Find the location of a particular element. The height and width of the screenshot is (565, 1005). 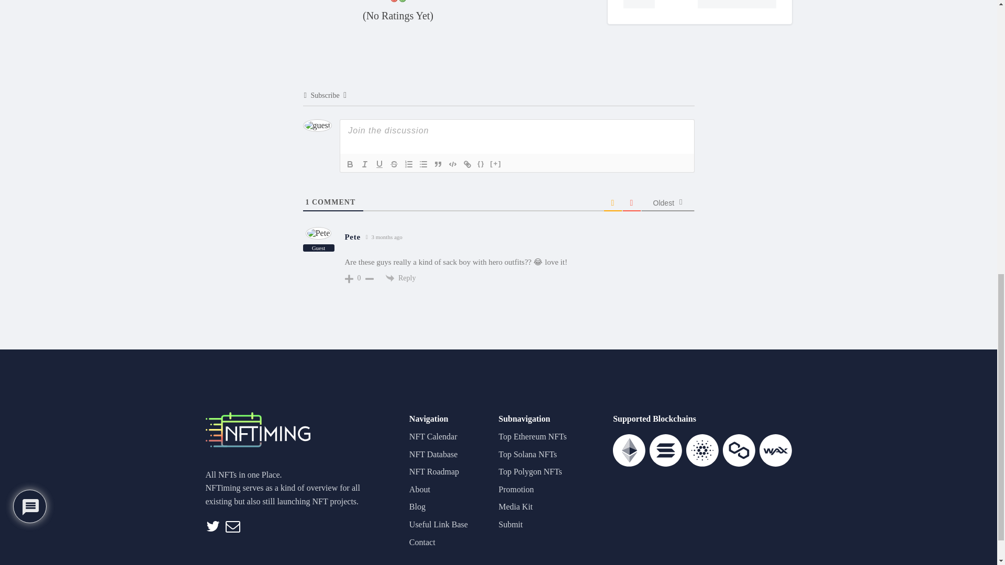

Link is located at coordinates (467, 164).